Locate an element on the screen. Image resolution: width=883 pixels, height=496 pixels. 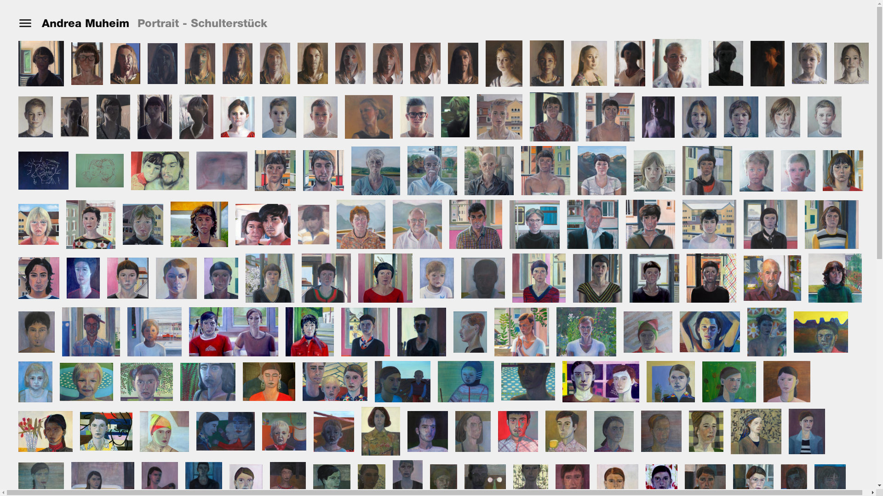
Andrea Muheim is located at coordinates (86, 24).